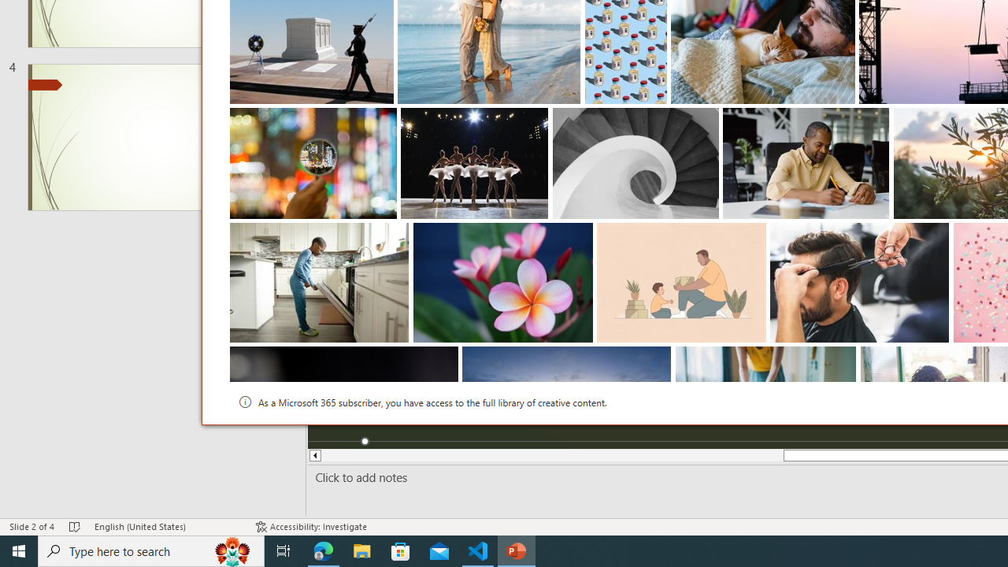  Describe the element at coordinates (362, 551) in the screenshot. I see `File Explorer` at that location.